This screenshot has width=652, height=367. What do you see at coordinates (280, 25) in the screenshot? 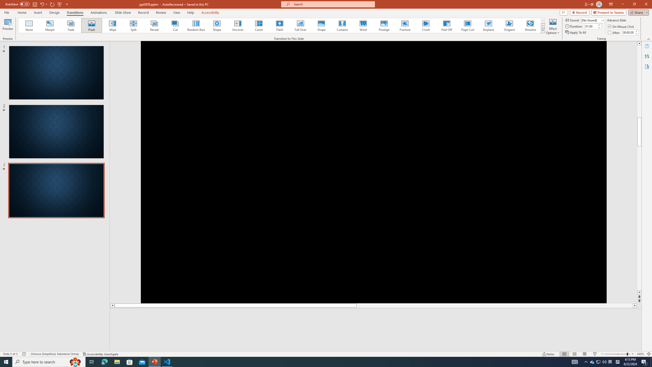
I see `Flash` at bounding box center [280, 25].